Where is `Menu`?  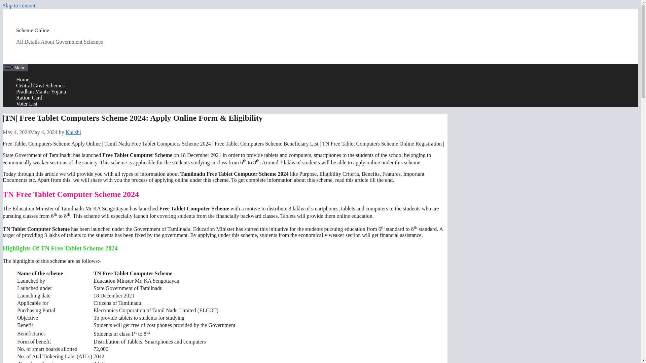
Menu is located at coordinates (15, 67).